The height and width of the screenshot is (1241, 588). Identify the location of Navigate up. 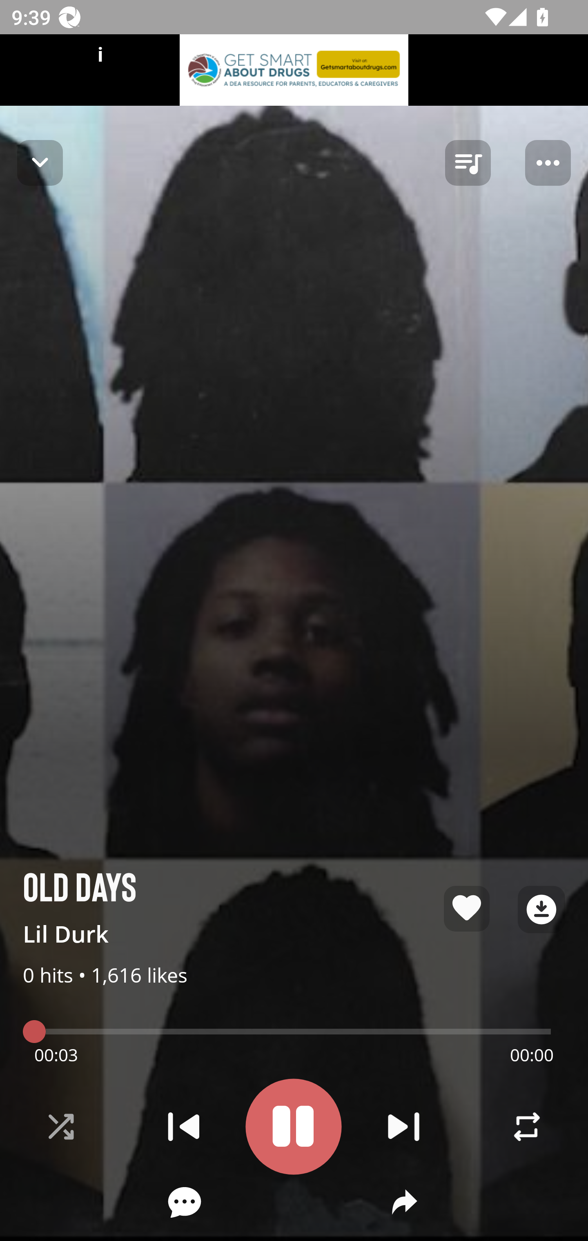
(40, 162).